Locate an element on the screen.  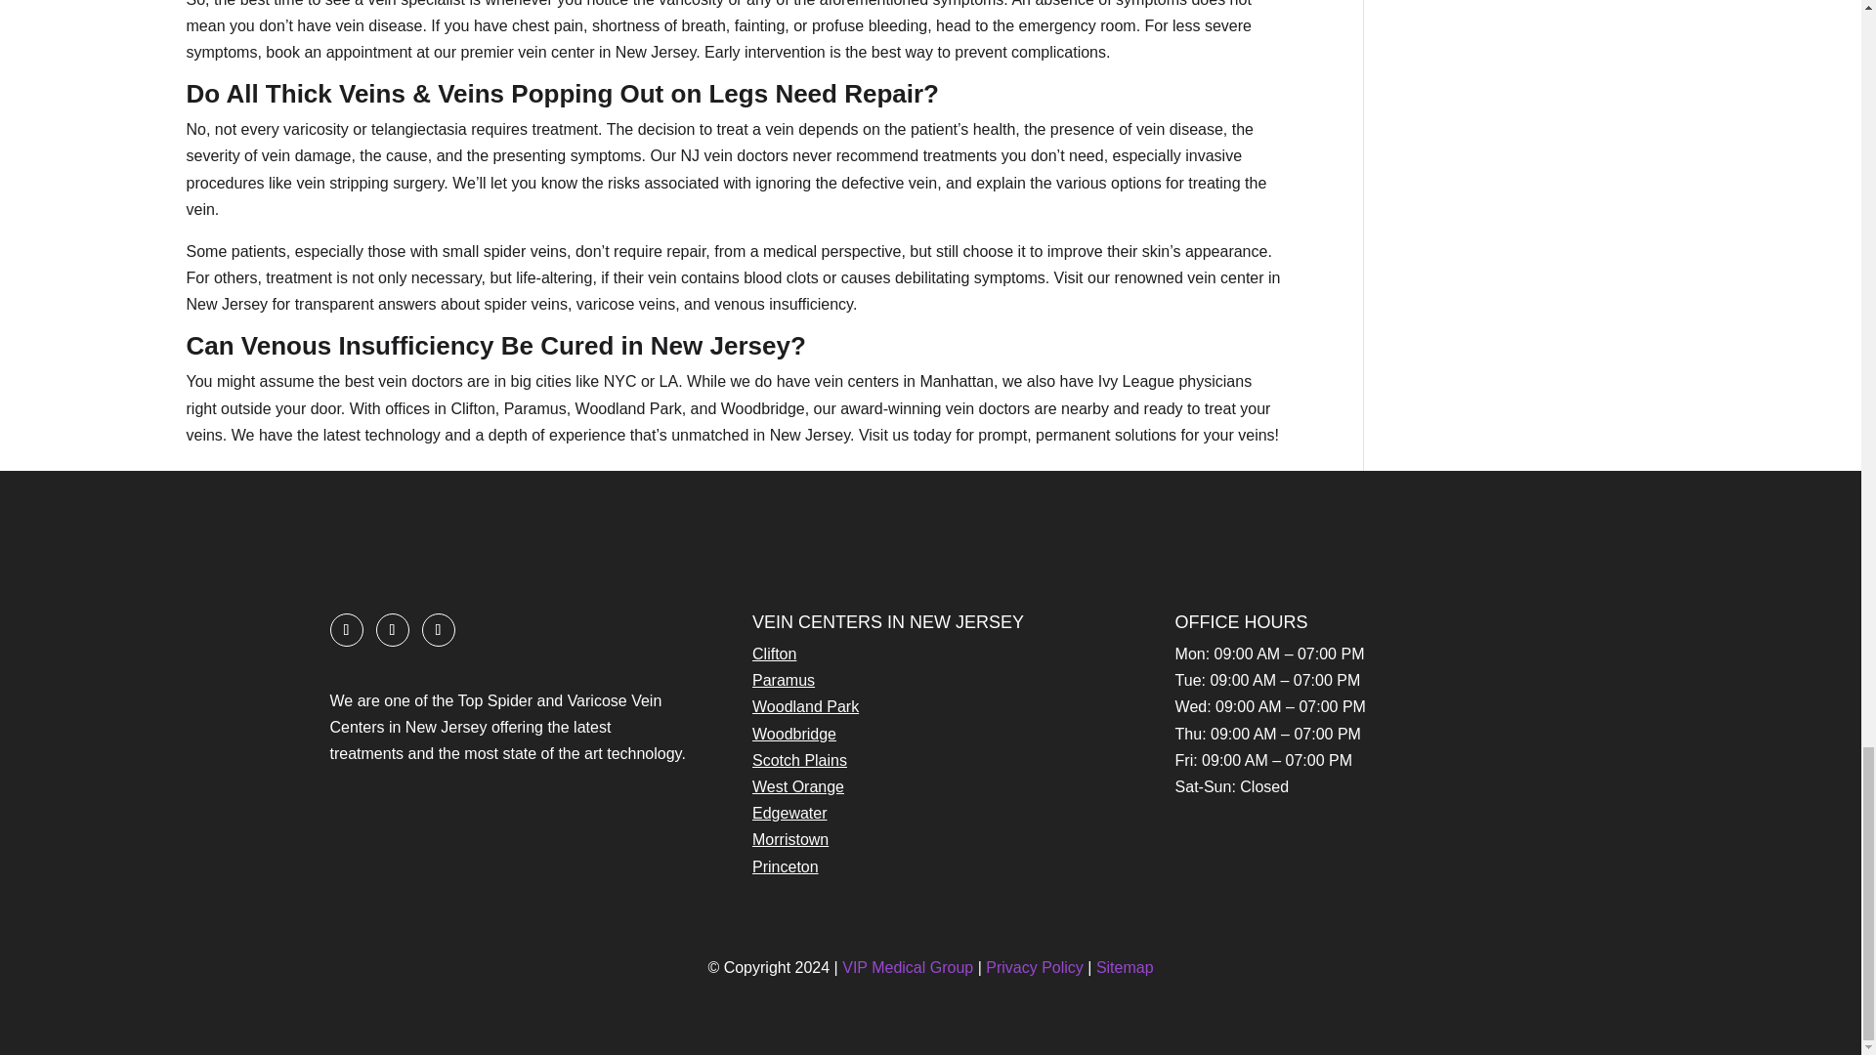
Follow on Youtube is located at coordinates (439, 629).